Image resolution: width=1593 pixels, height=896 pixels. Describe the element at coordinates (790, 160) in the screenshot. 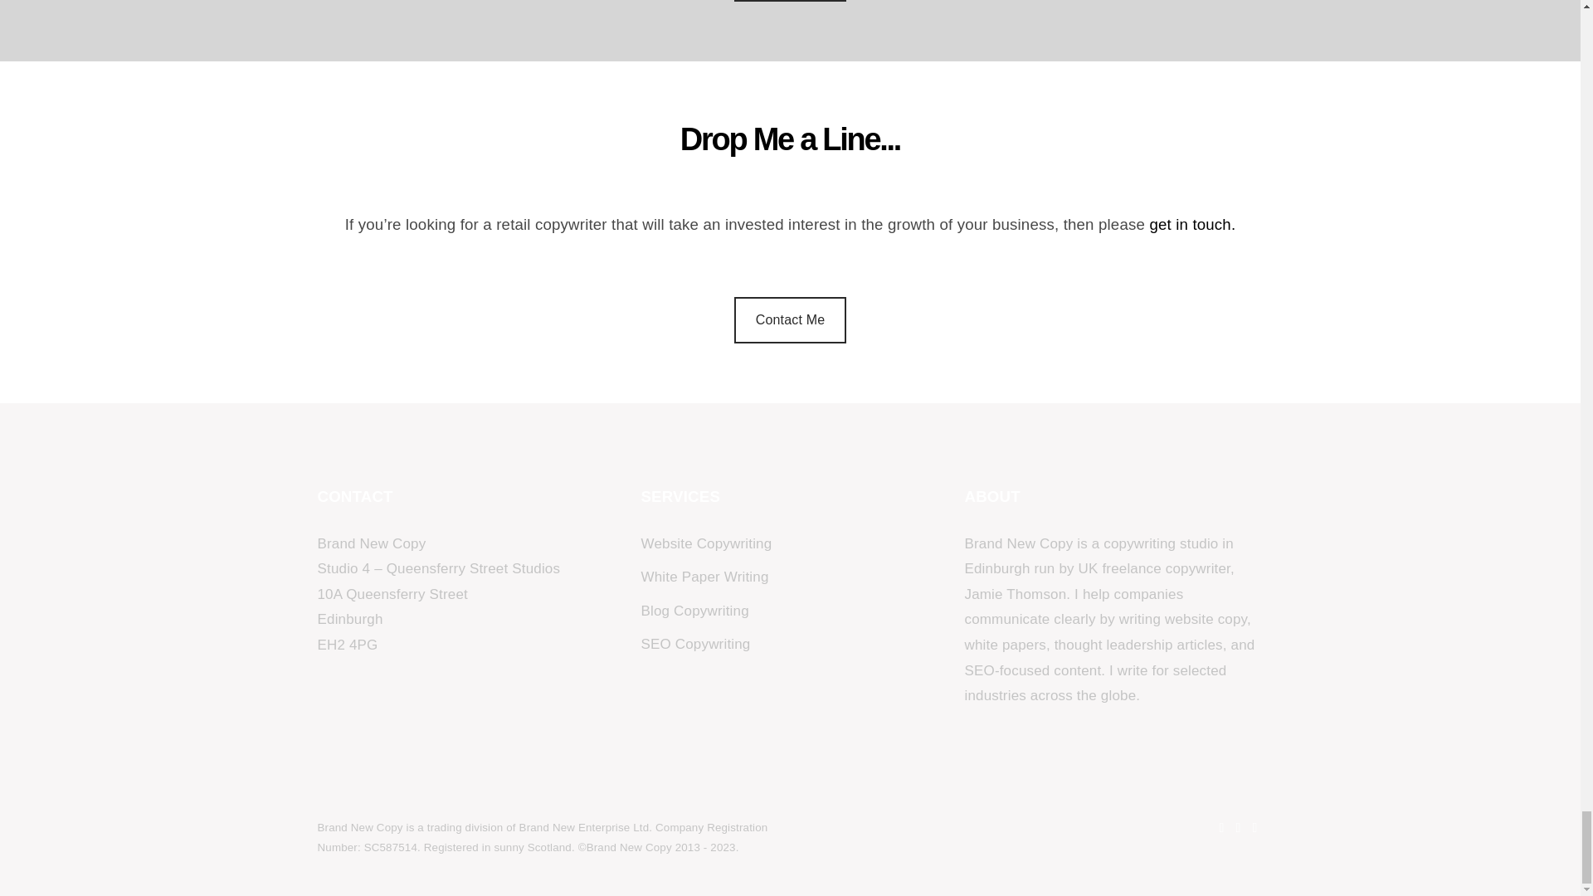

I see `Drop Me a Line...` at that location.